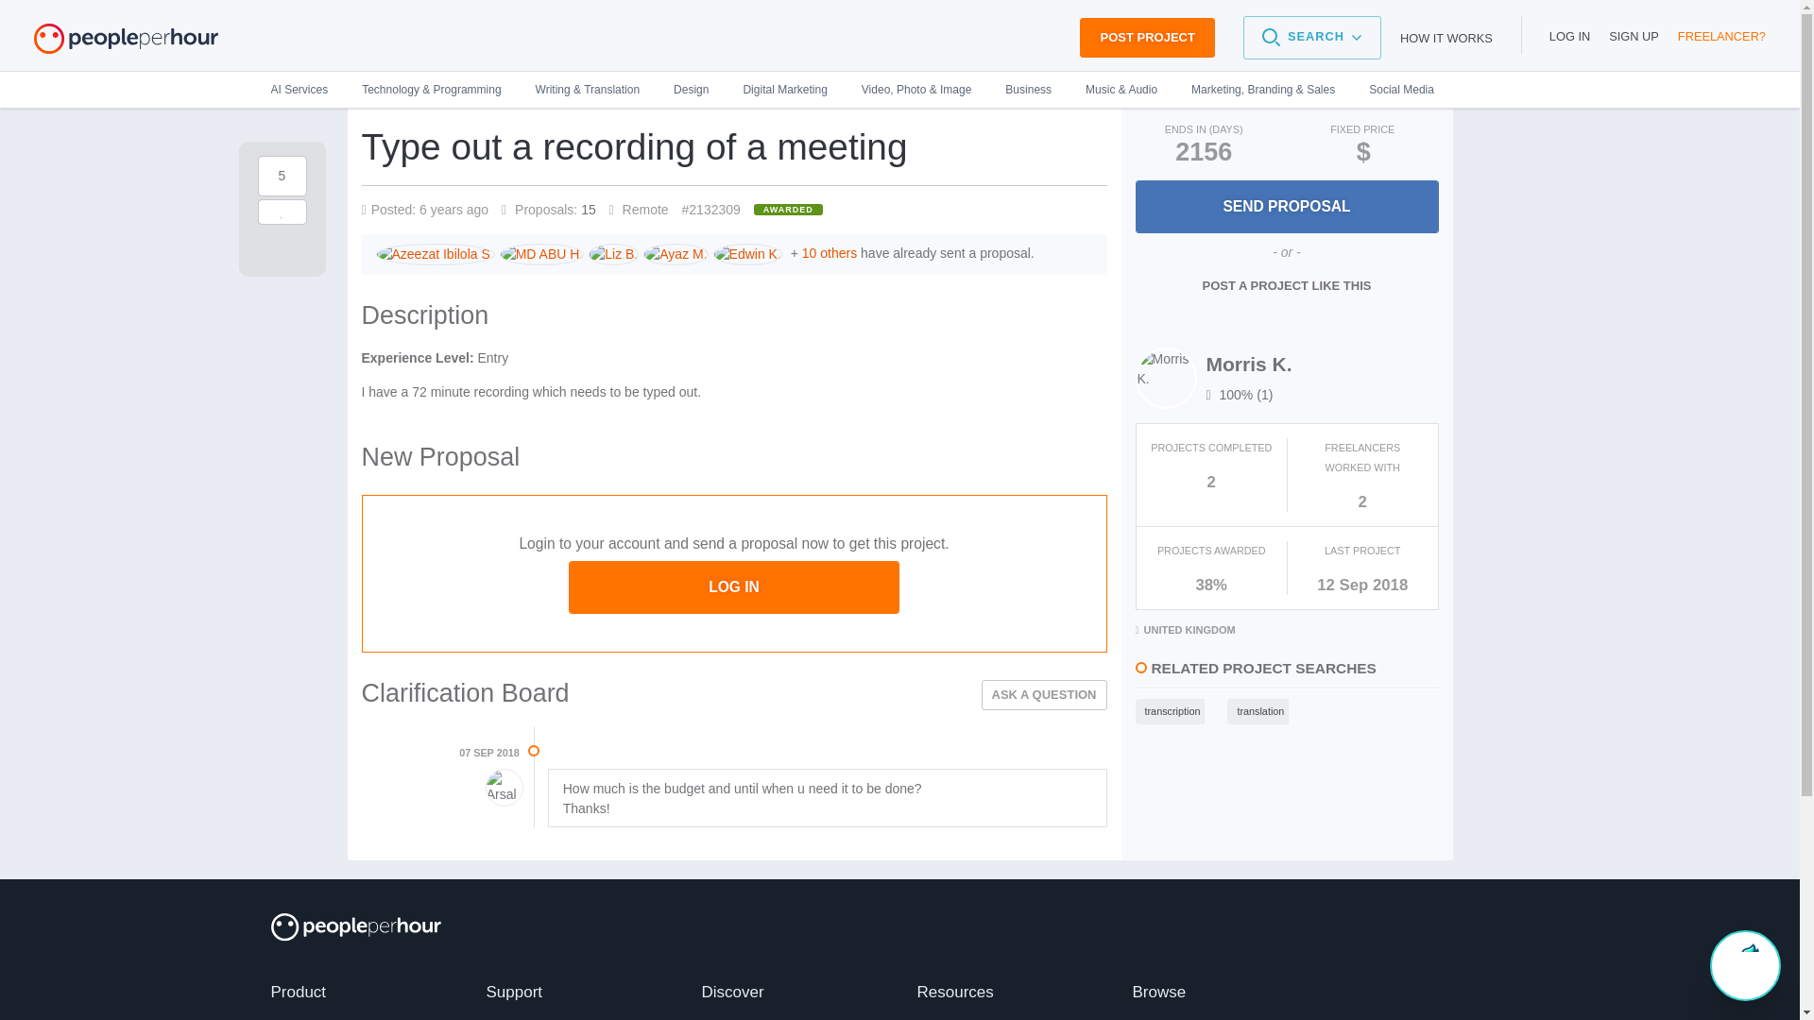 The height and width of the screenshot is (1020, 1814). Describe the element at coordinates (1287, 207) in the screenshot. I see `Send Proposal` at that location.